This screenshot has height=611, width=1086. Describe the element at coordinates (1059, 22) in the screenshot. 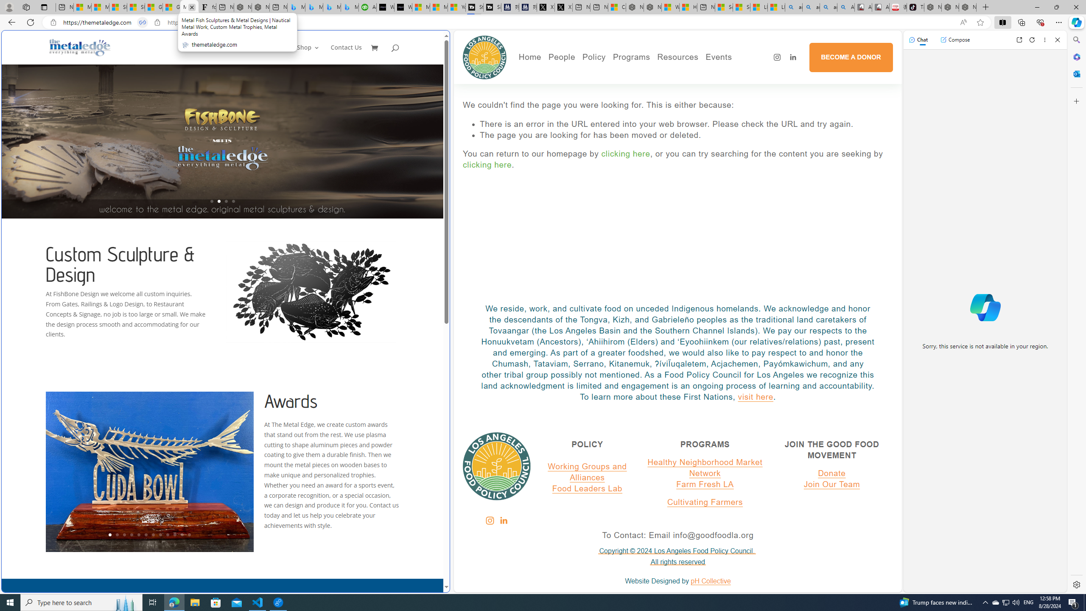

I see `Settings and more (Alt+F)` at that location.